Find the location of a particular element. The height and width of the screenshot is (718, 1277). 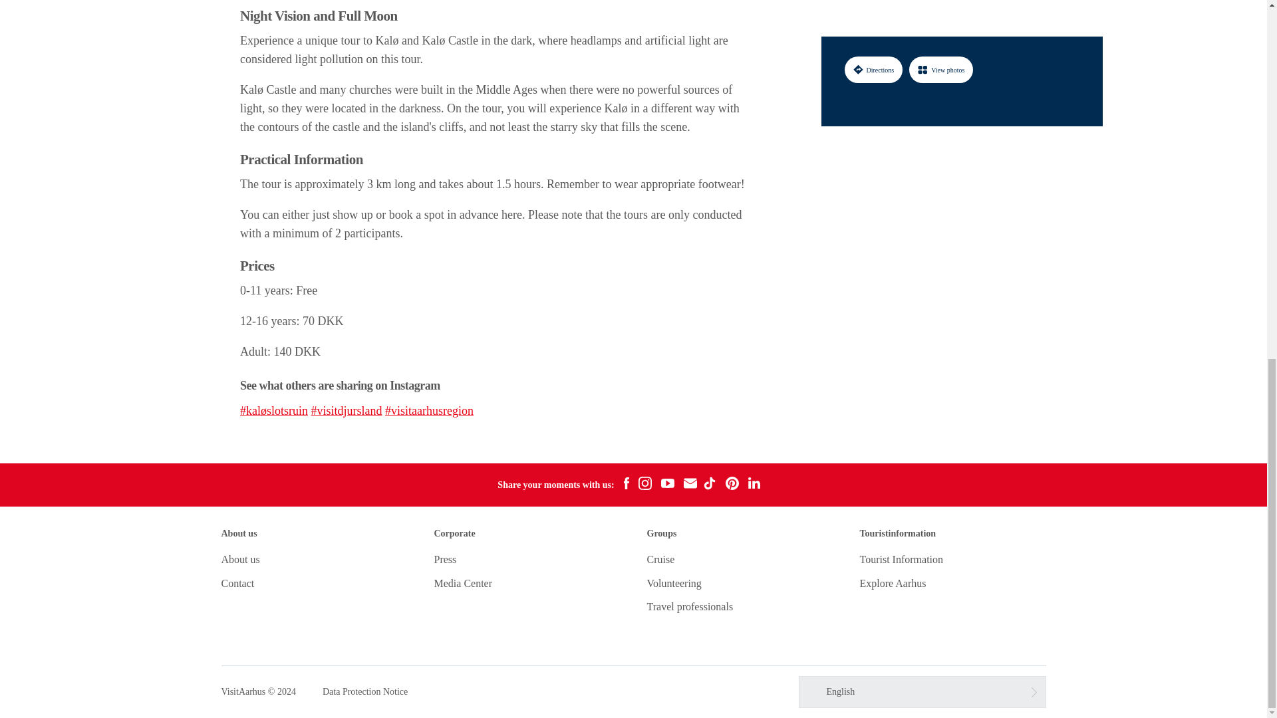

Explore Aarhus is located at coordinates (893, 583).